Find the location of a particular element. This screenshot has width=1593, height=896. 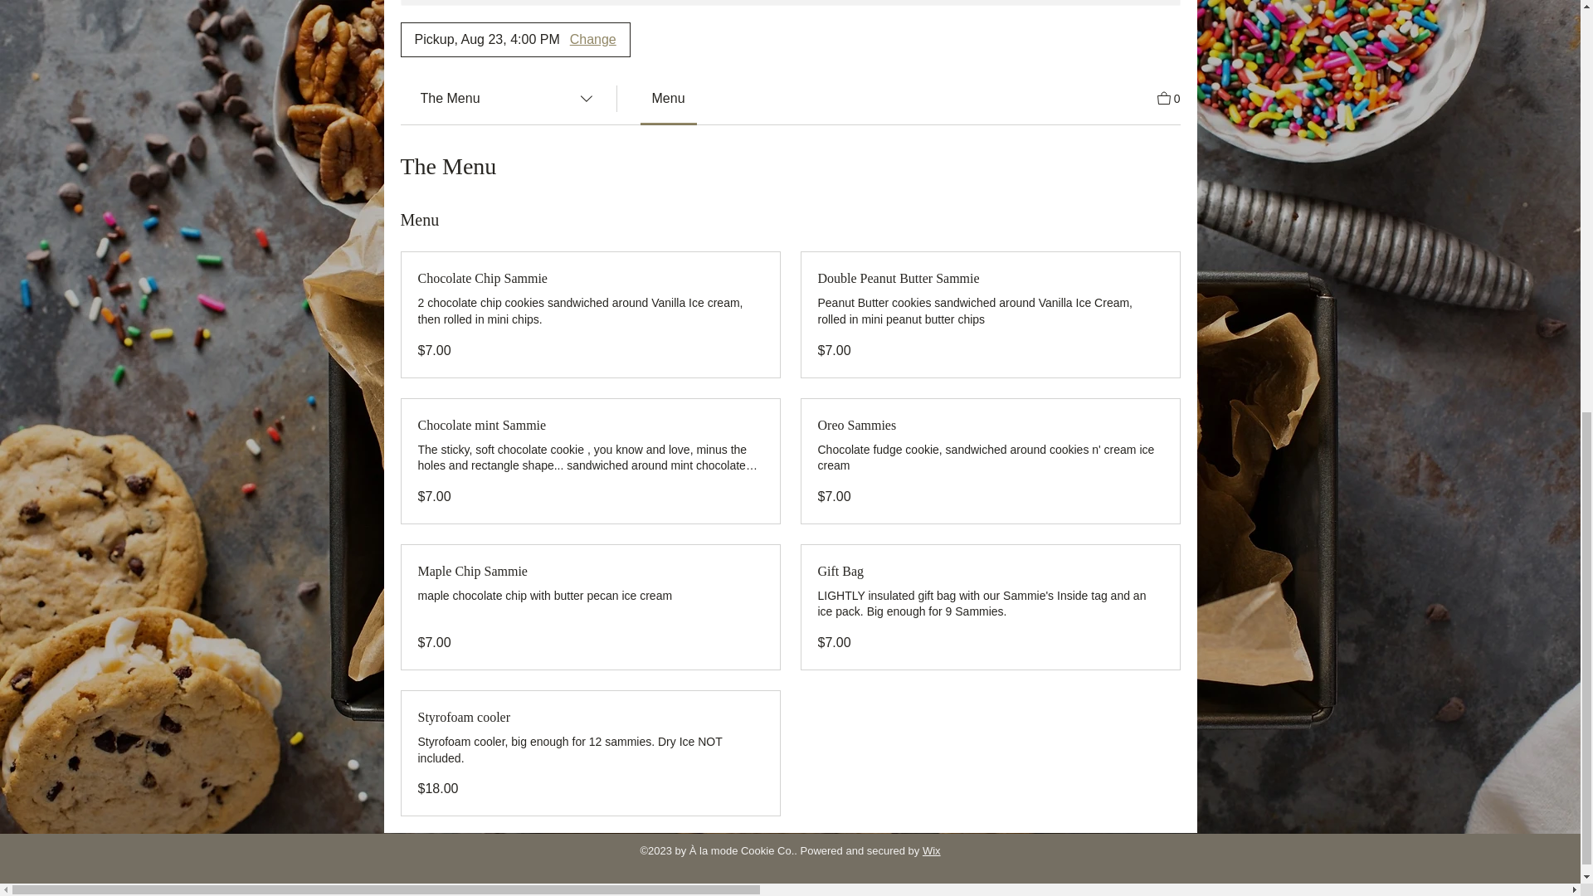

Chocolate mint Sammie is located at coordinates (590, 425).